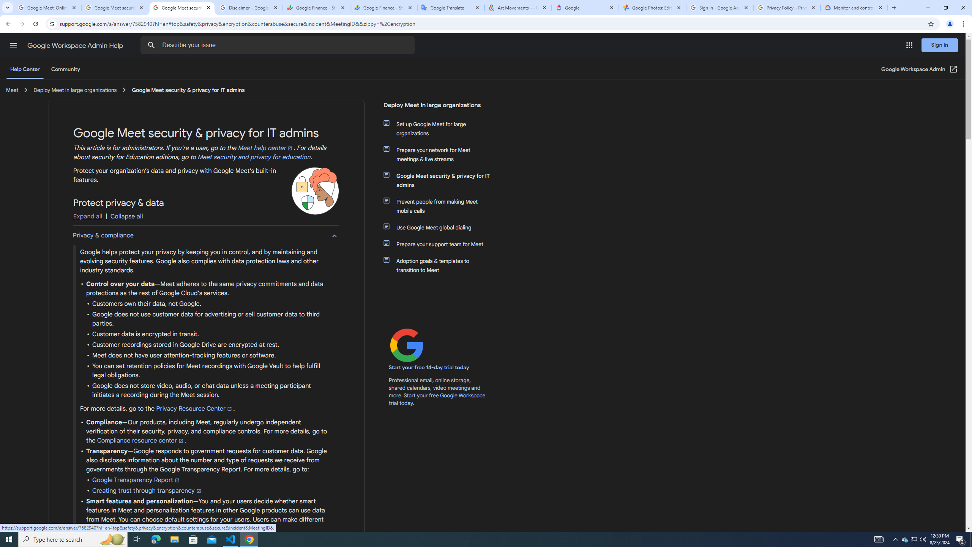 This screenshot has width=972, height=547. What do you see at coordinates (442, 154) in the screenshot?
I see `Prepare your network for Meet meetings & live streams` at bounding box center [442, 154].